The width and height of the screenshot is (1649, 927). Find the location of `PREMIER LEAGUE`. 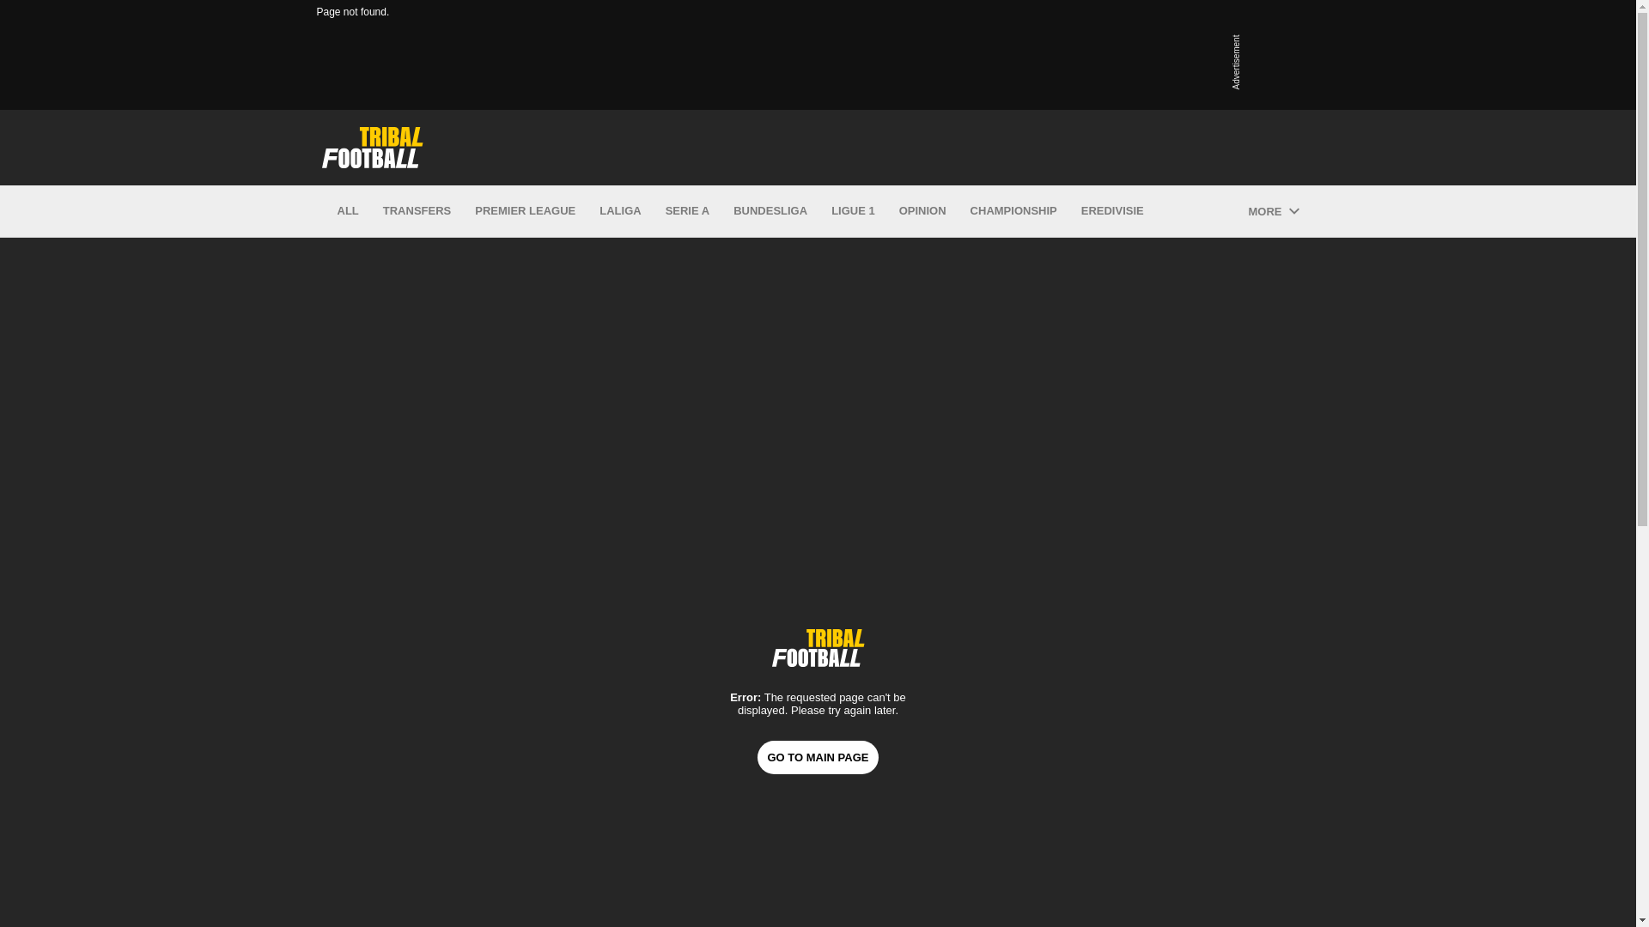

PREMIER LEAGUE is located at coordinates (525, 211).